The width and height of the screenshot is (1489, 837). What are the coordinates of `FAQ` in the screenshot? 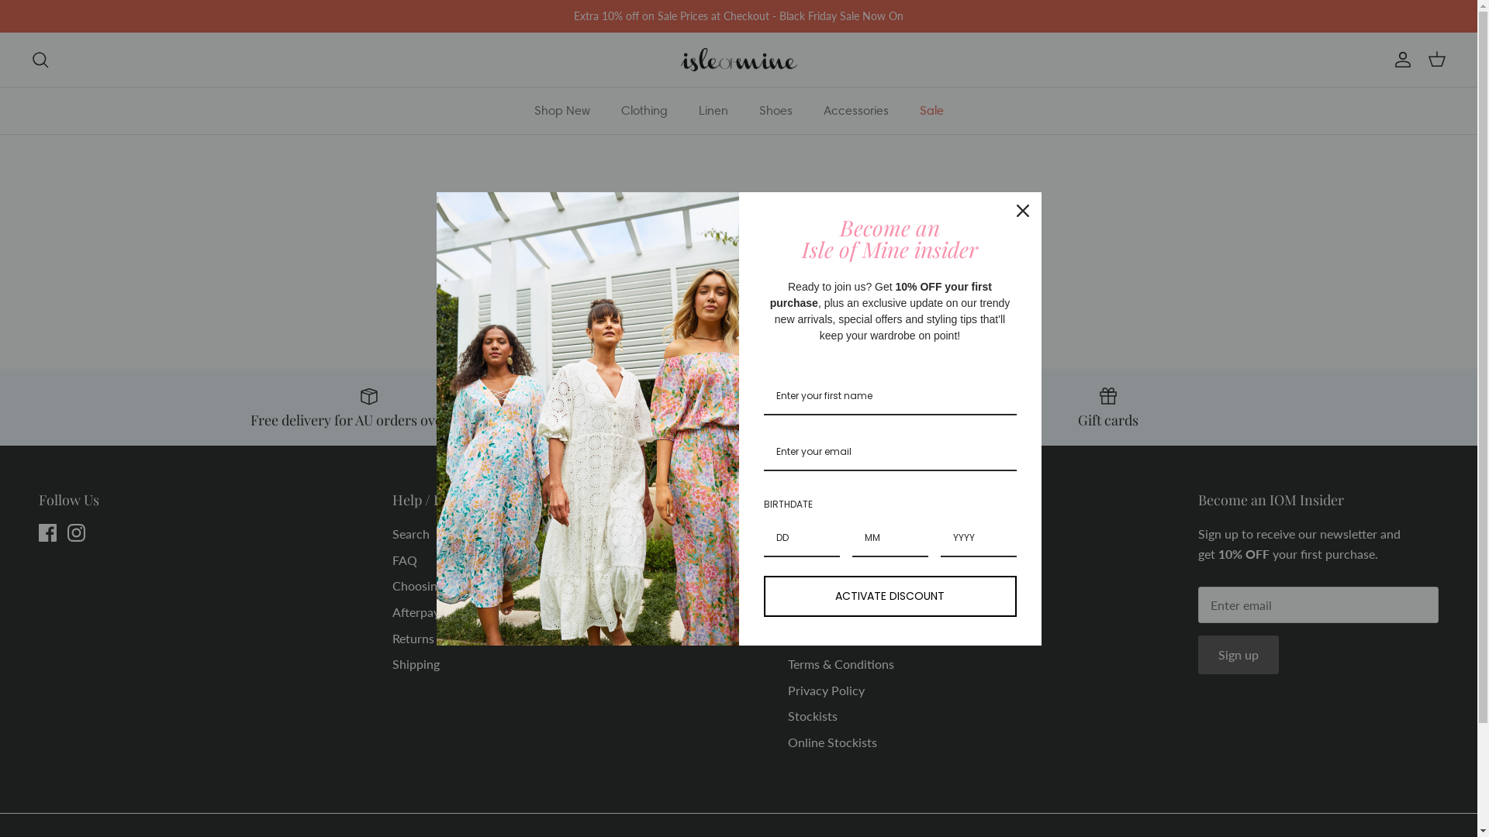 It's located at (405, 560).